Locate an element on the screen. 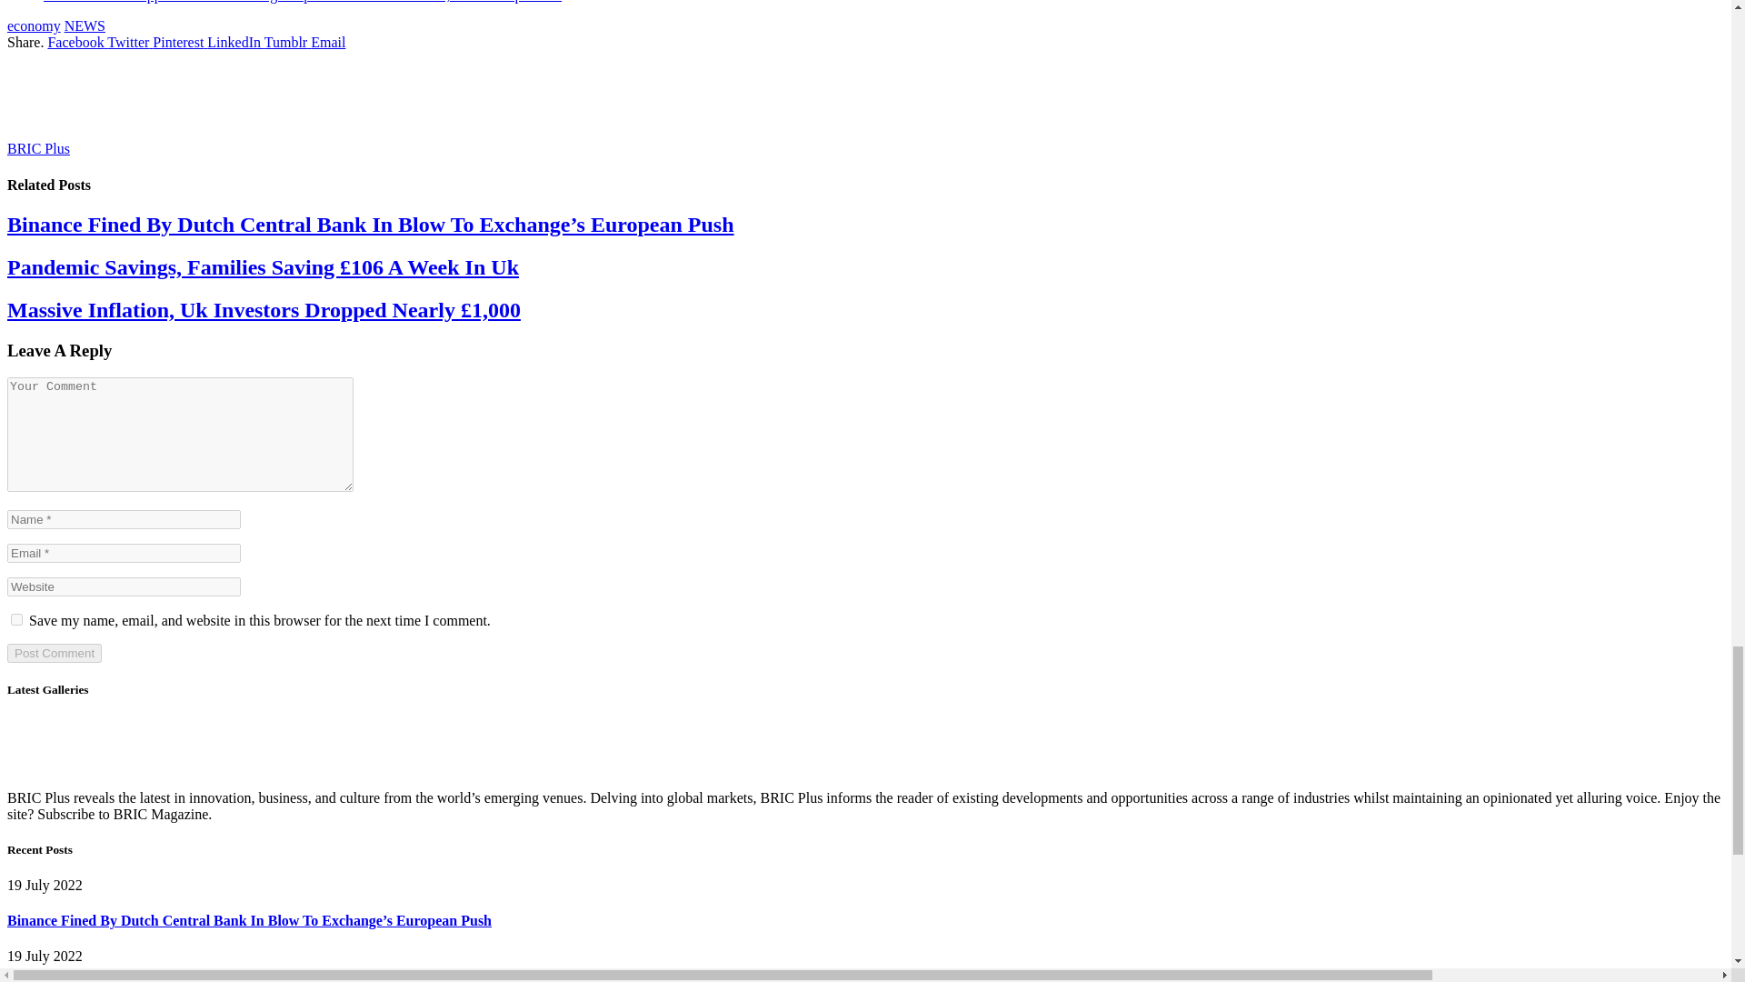 The width and height of the screenshot is (1745, 982). Share on Twitter is located at coordinates (129, 42).